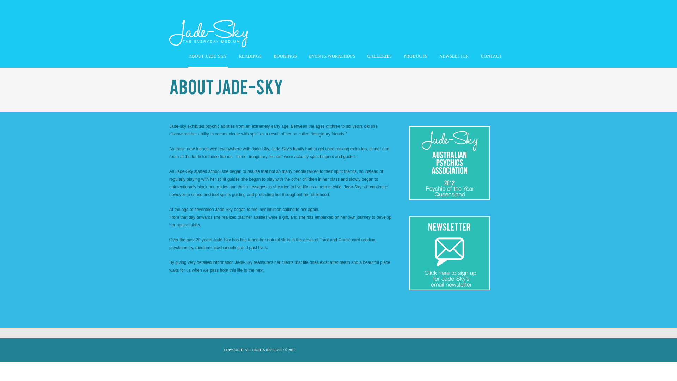 The height and width of the screenshot is (381, 677). I want to click on EVENTS/WORKSHOPS, so click(332, 58).